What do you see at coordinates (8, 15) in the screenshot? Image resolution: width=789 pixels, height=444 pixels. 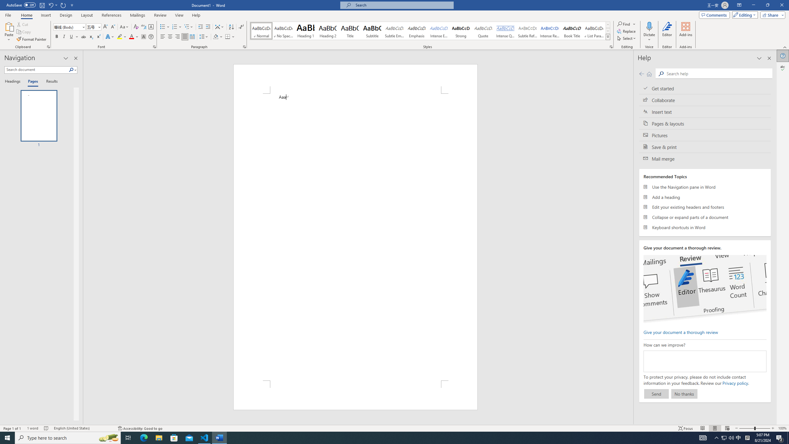 I see `File Tab` at bounding box center [8, 15].